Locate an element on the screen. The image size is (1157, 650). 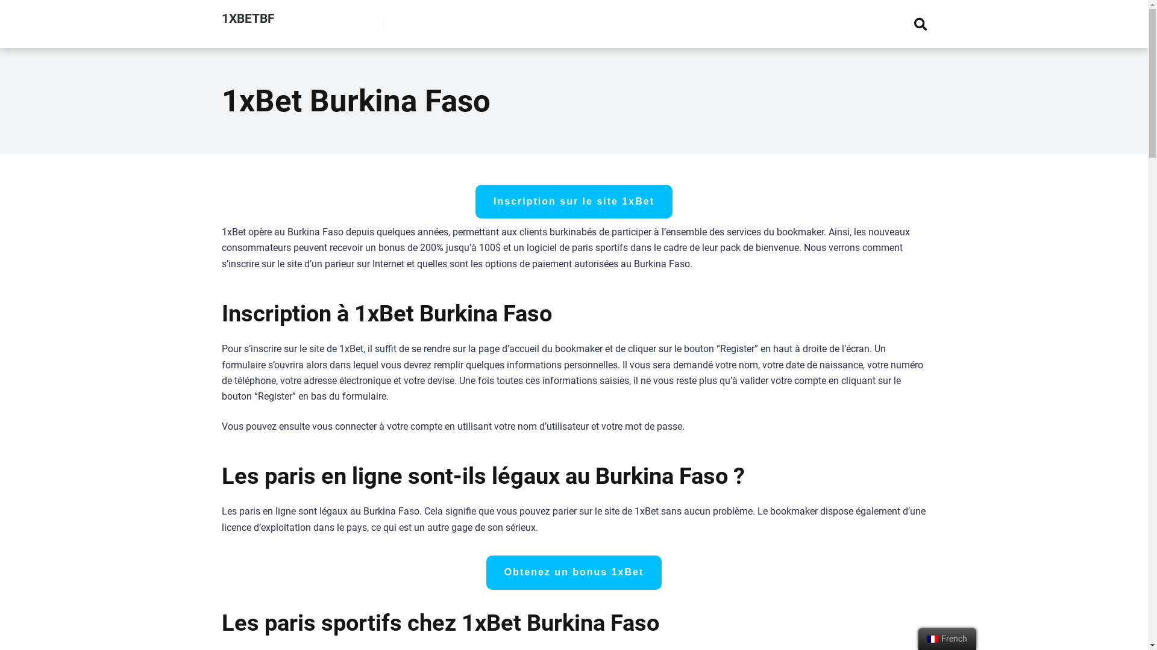
1XBETBF is located at coordinates (248, 14).